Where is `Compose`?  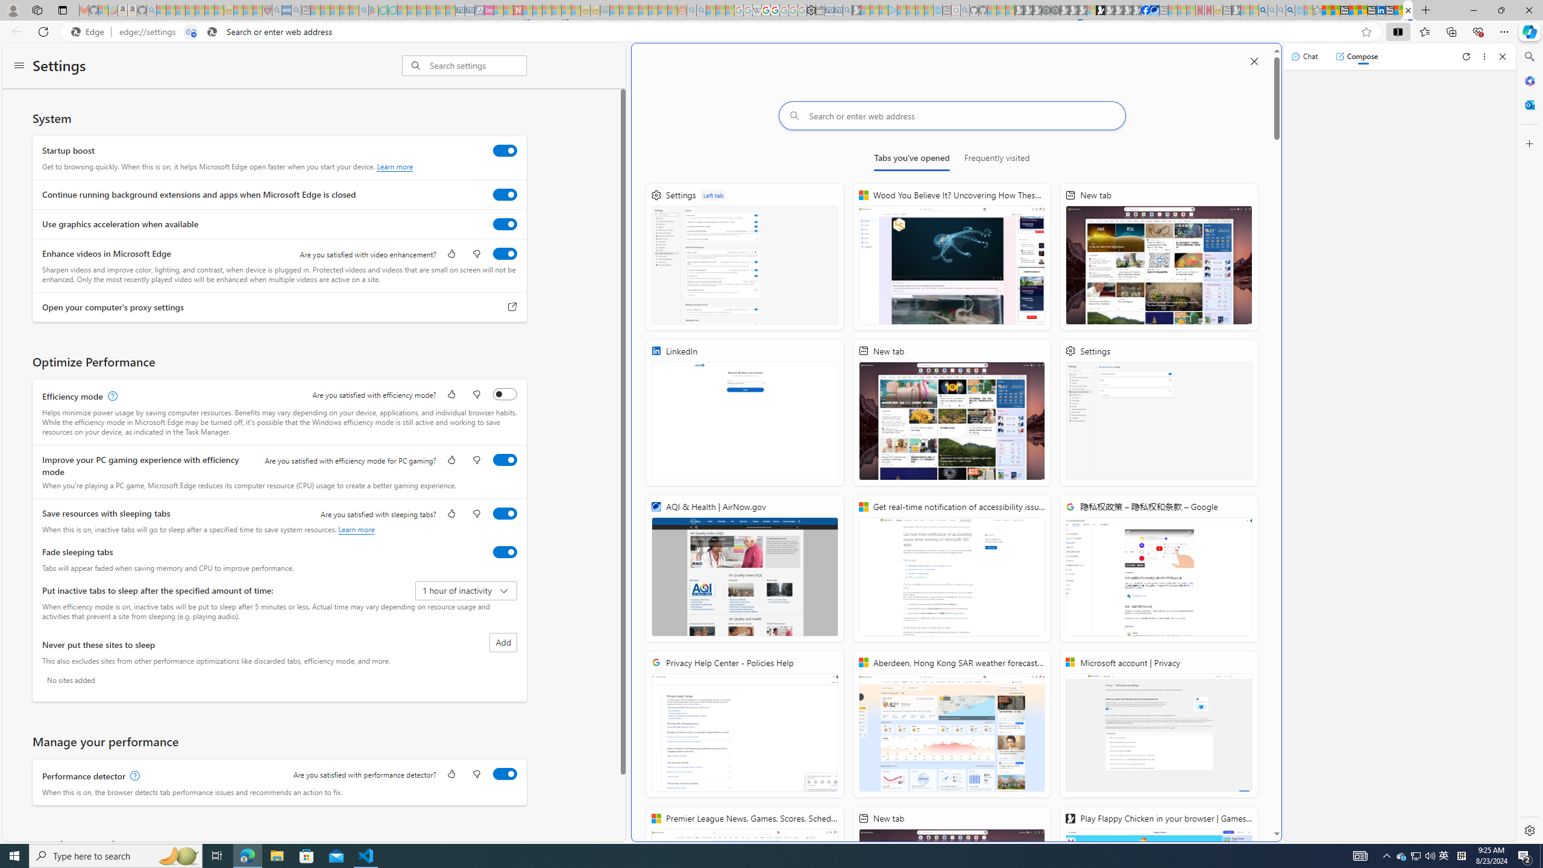 Compose is located at coordinates (1356, 56).